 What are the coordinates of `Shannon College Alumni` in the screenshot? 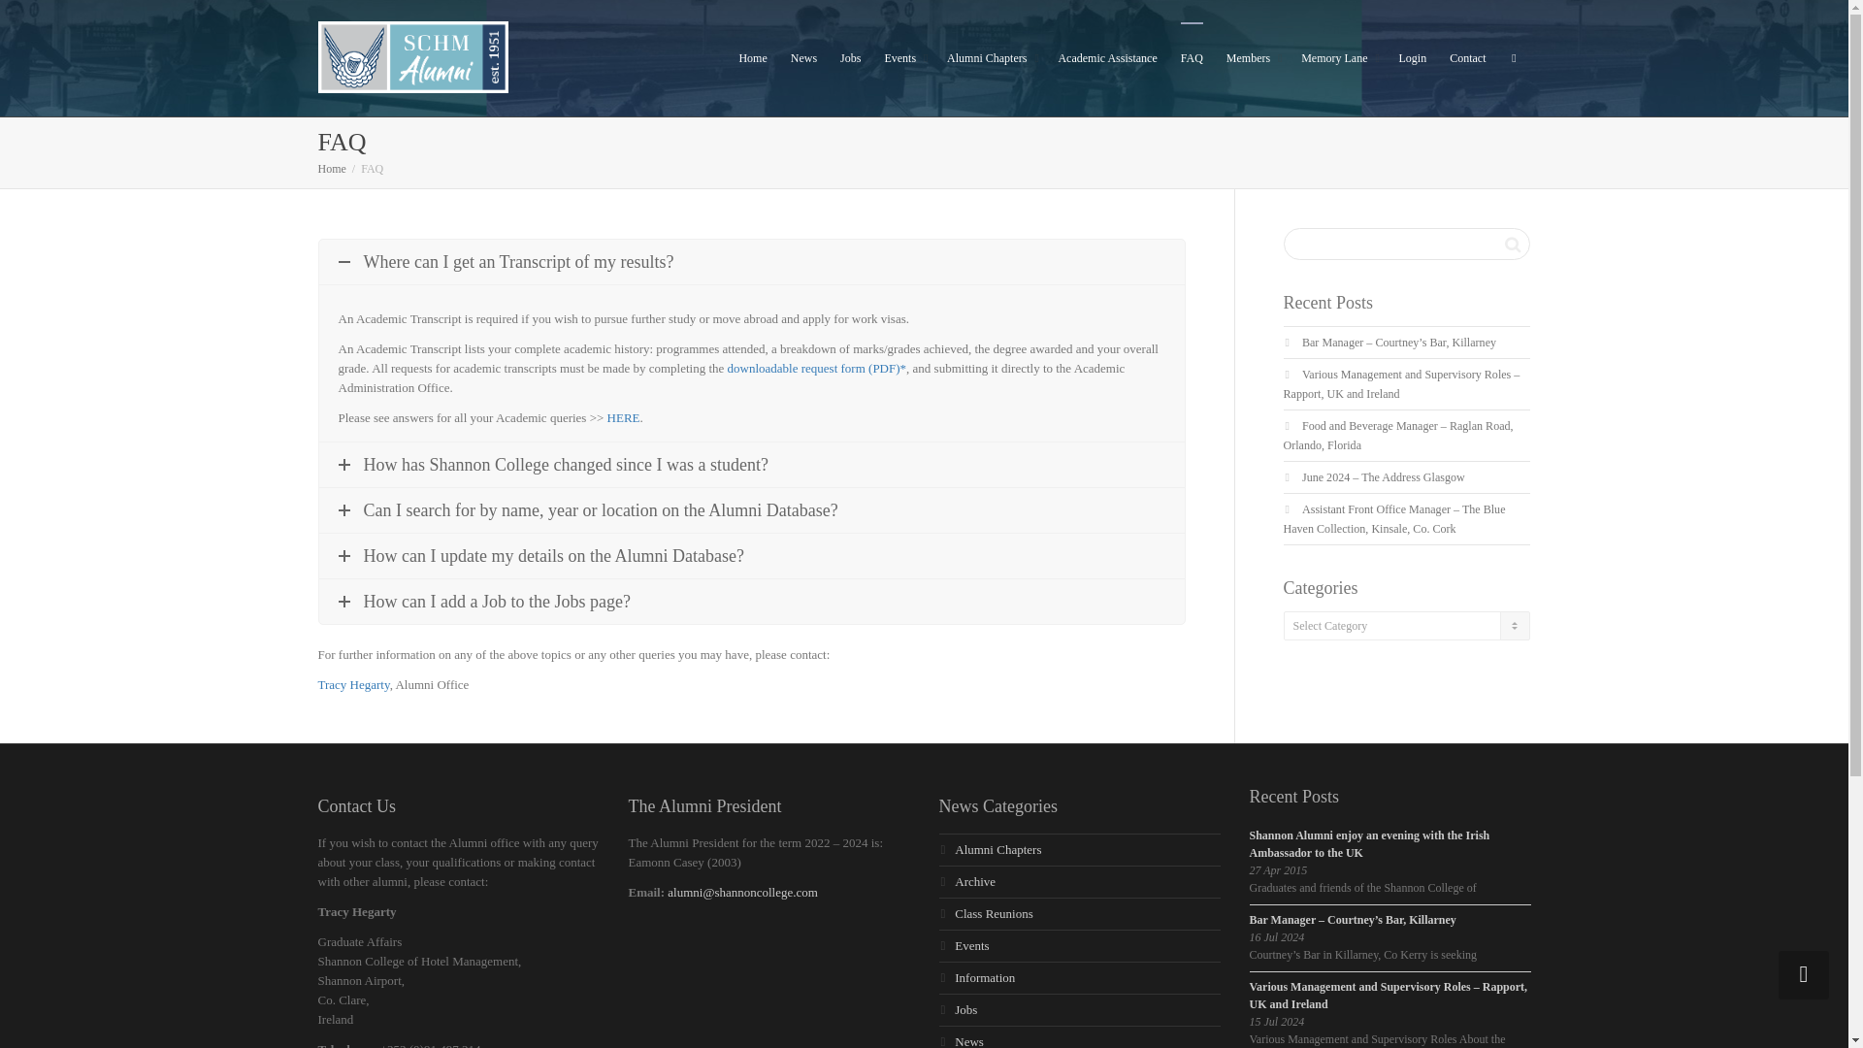 It's located at (413, 56).